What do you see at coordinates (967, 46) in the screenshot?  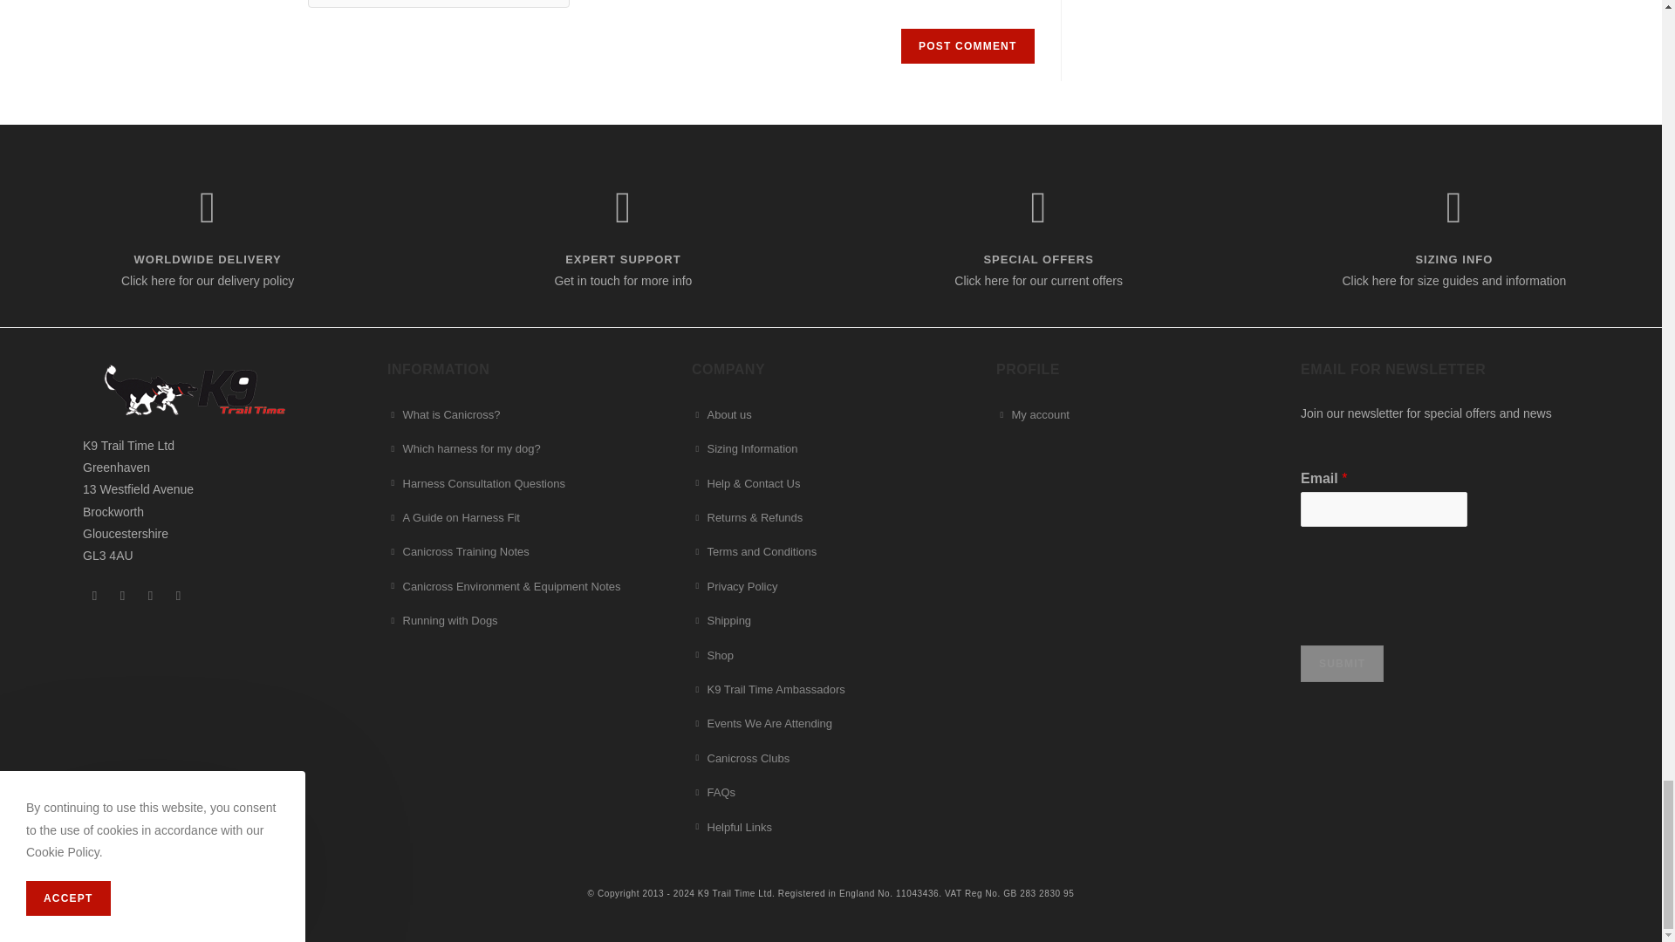 I see `Post Comment` at bounding box center [967, 46].